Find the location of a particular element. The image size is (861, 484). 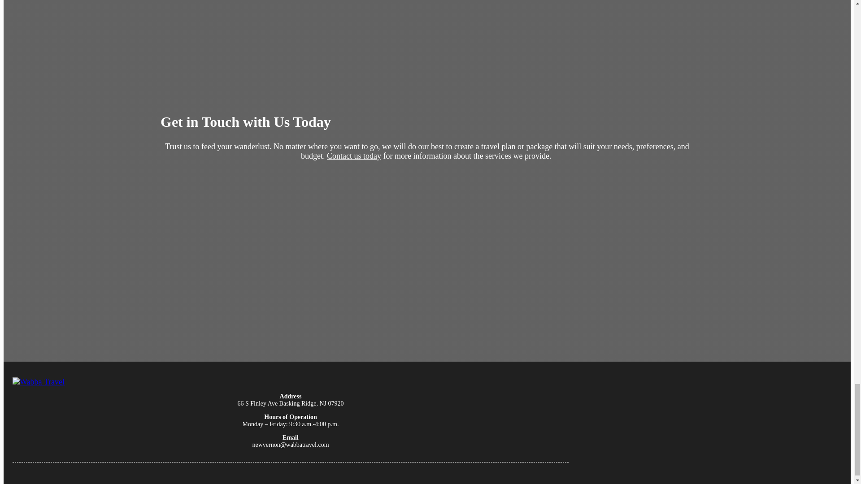

Contact us today is located at coordinates (354, 156).